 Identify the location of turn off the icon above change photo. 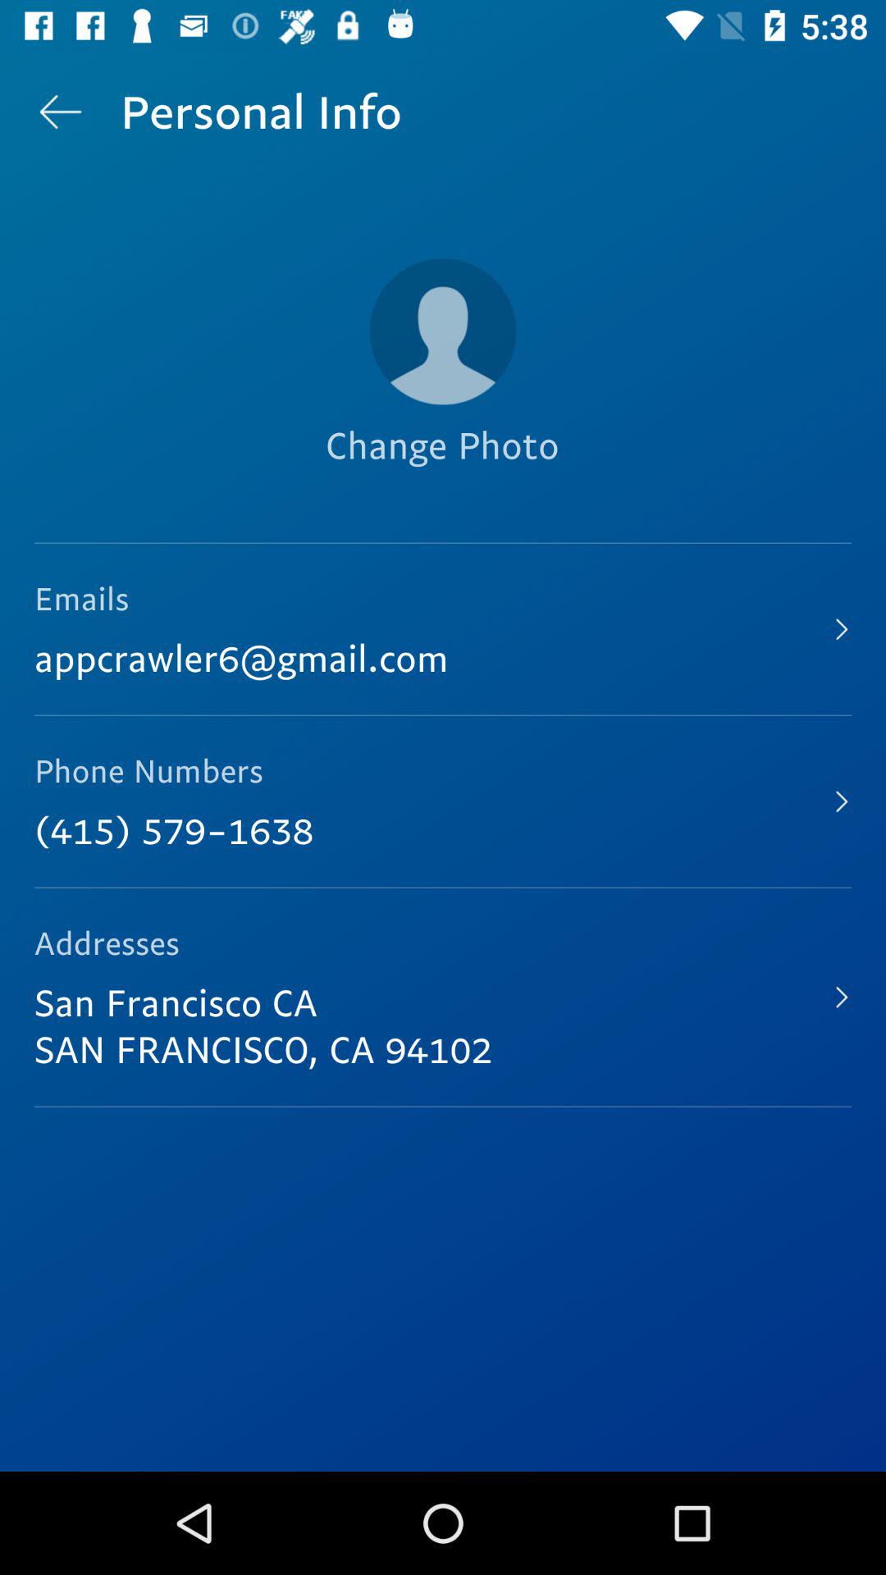
(443, 331).